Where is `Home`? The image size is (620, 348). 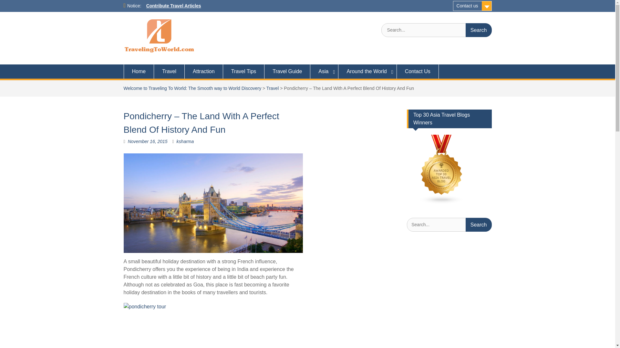
Home is located at coordinates (139, 72).